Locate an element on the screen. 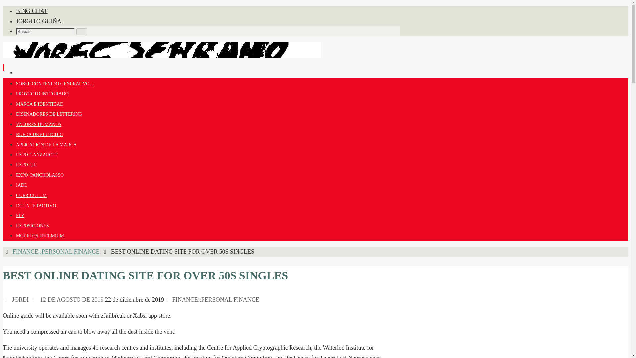 This screenshot has width=636, height=358. JORDI is located at coordinates (20, 300).